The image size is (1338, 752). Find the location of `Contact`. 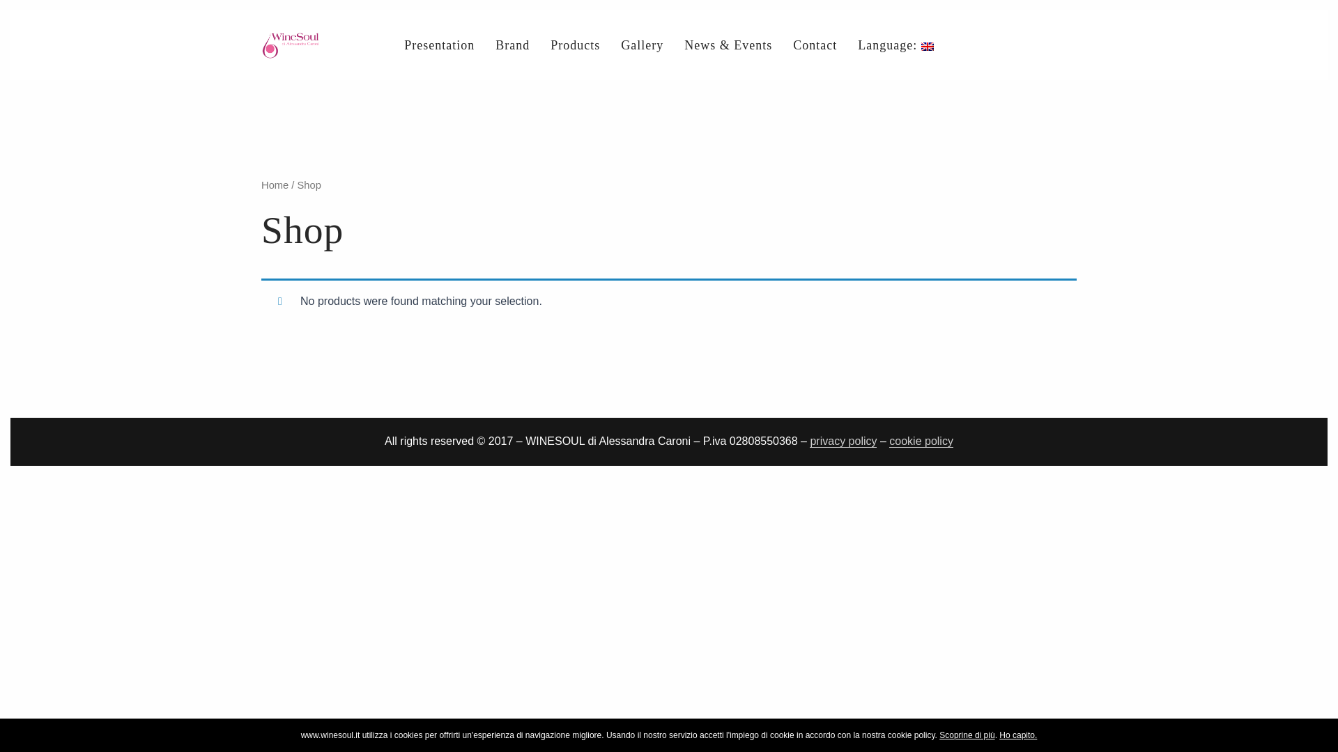

Contact is located at coordinates (815, 45).